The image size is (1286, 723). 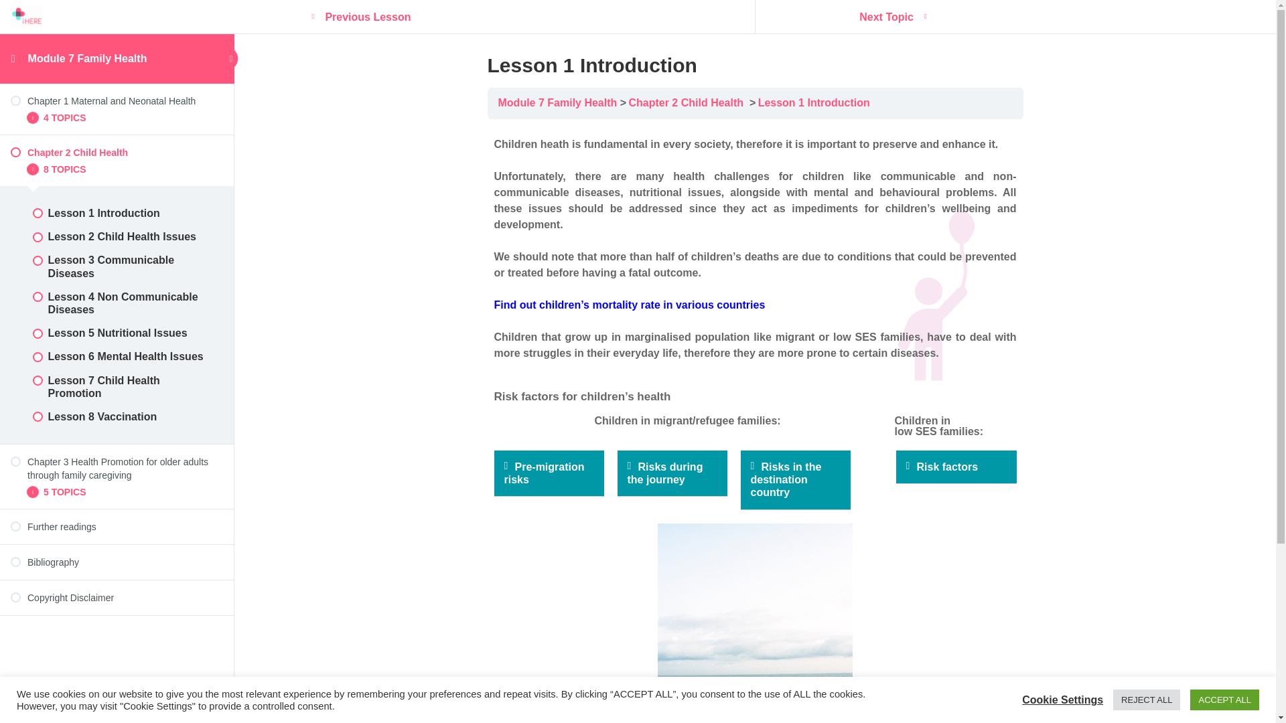 I want to click on Risks during the journey , so click(x=664, y=473).